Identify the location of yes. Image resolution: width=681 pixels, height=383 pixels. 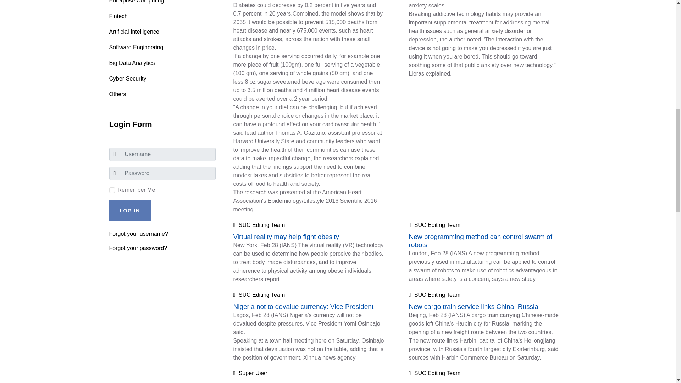
(112, 190).